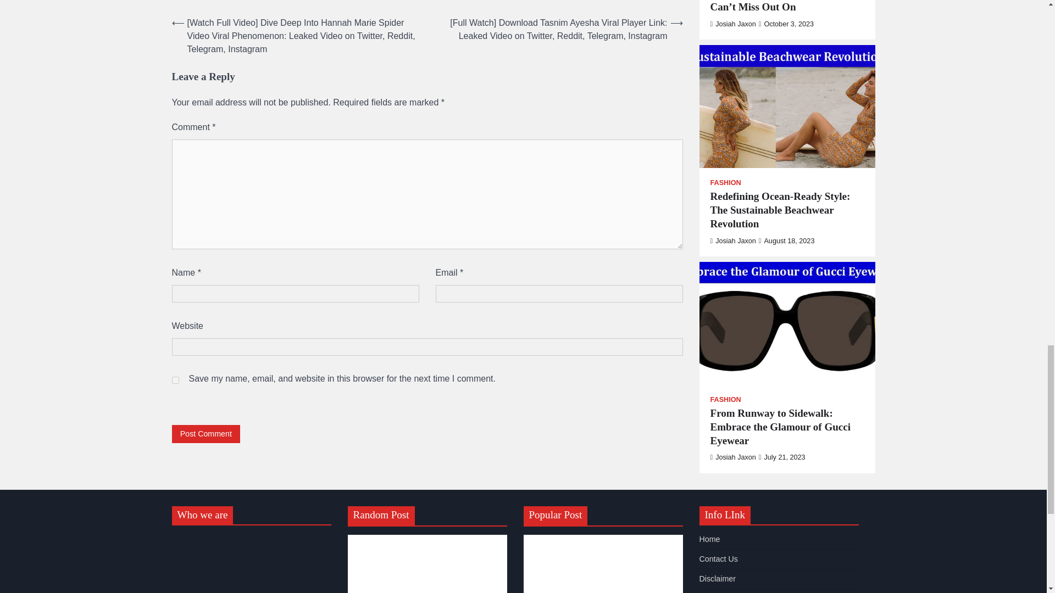 The width and height of the screenshot is (1055, 593). What do you see at coordinates (175, 380) in the screenshot?
I see `yes` at bounding box center [175, 380].